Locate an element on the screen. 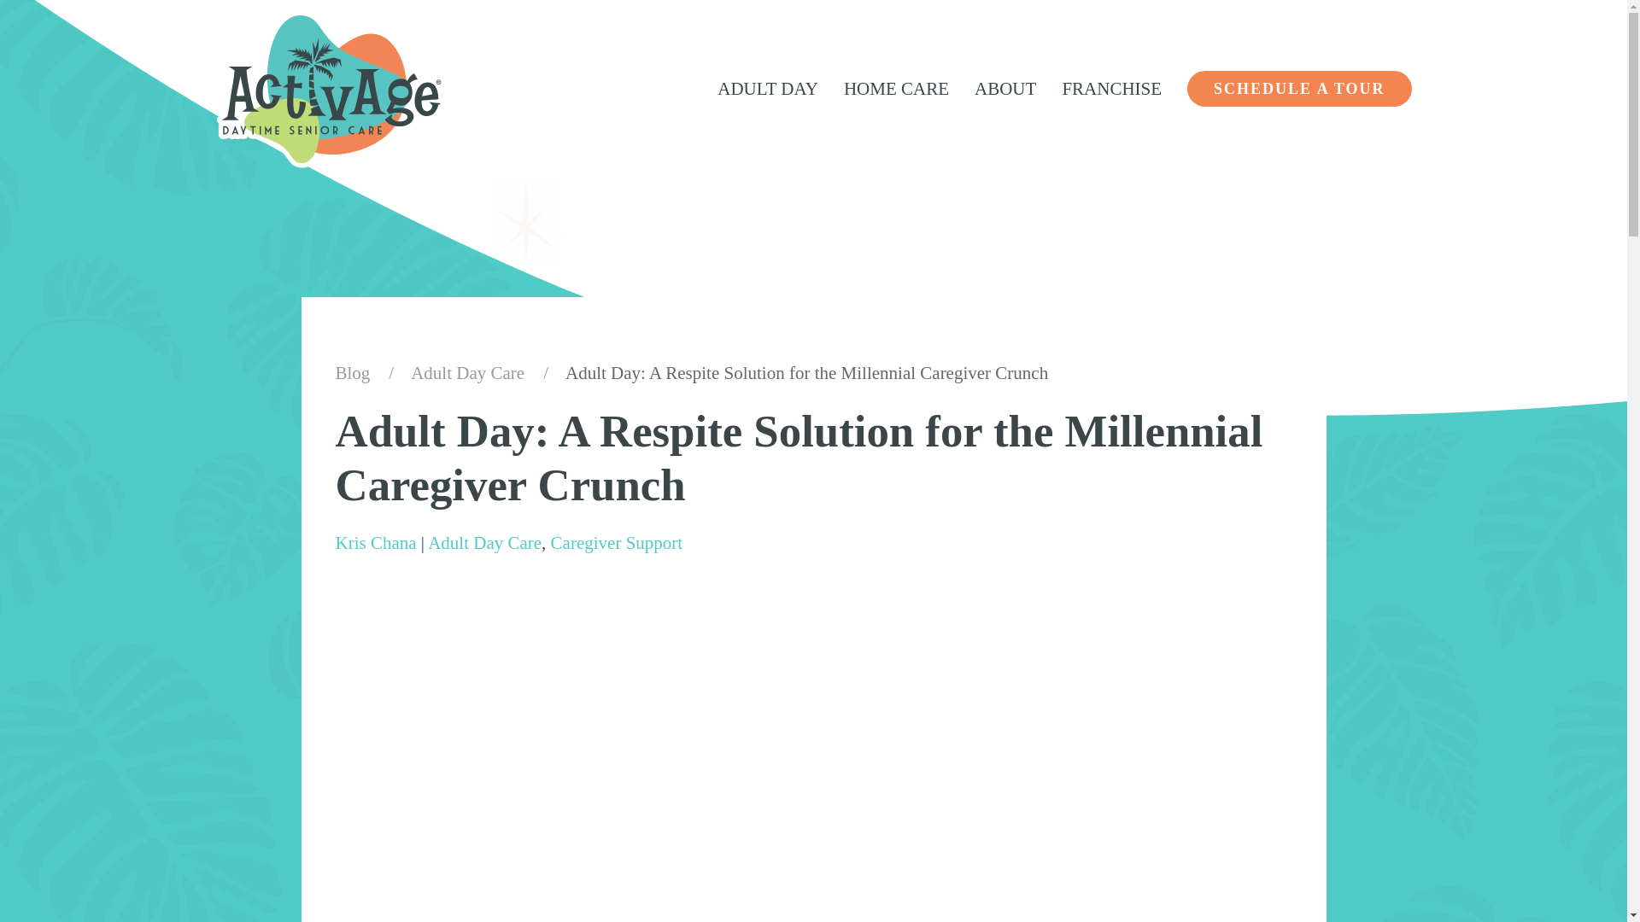 This screenshot has height=922, width=1640. Kris Chana is located at coordinates (375, 543).